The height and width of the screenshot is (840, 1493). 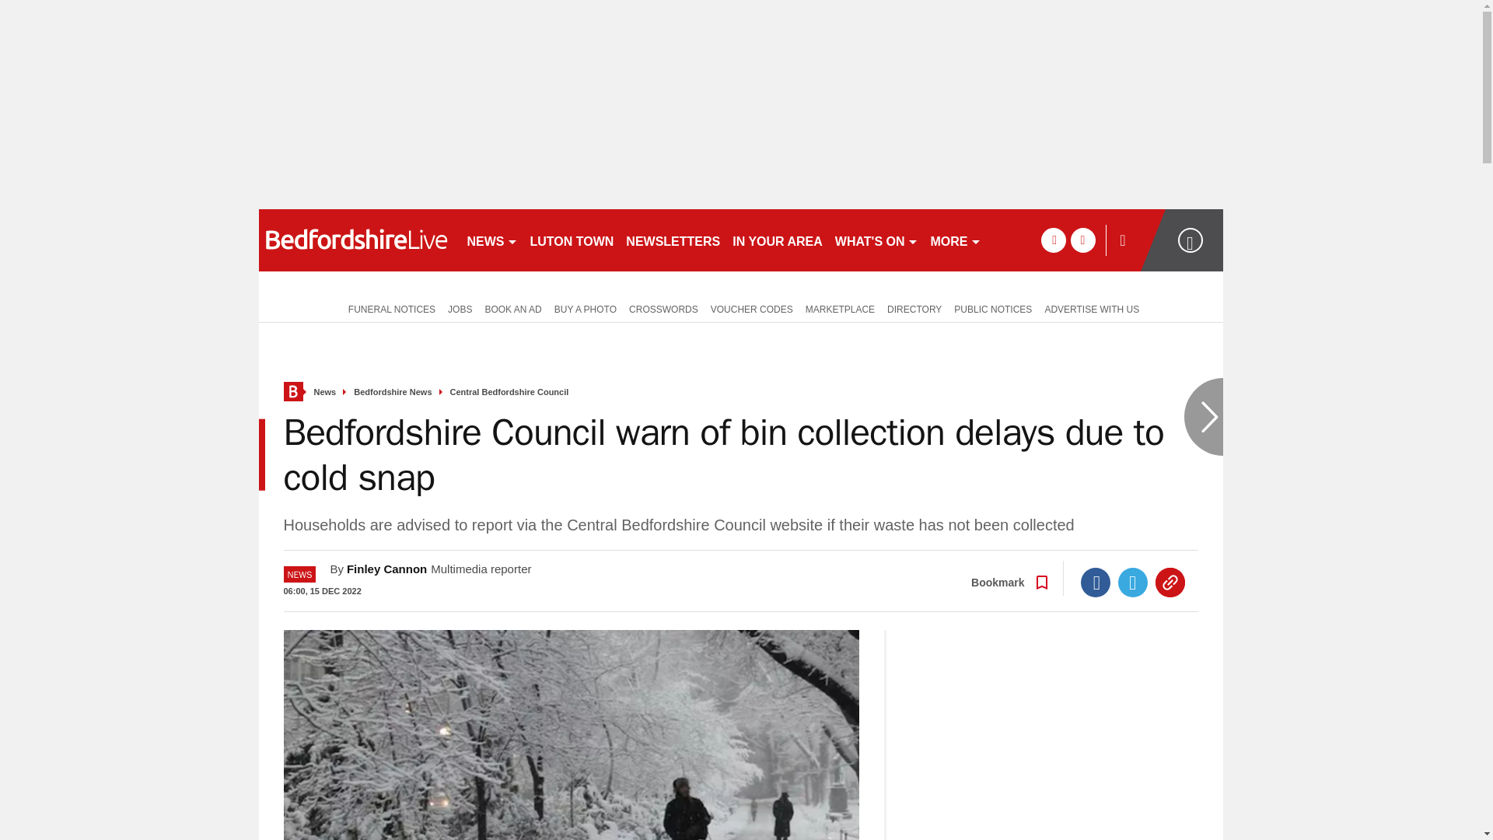 What do you see at coordinates (751, 308) in the screenshot?
I see `VOUCHER CODES` at bounding box center [751, 308].